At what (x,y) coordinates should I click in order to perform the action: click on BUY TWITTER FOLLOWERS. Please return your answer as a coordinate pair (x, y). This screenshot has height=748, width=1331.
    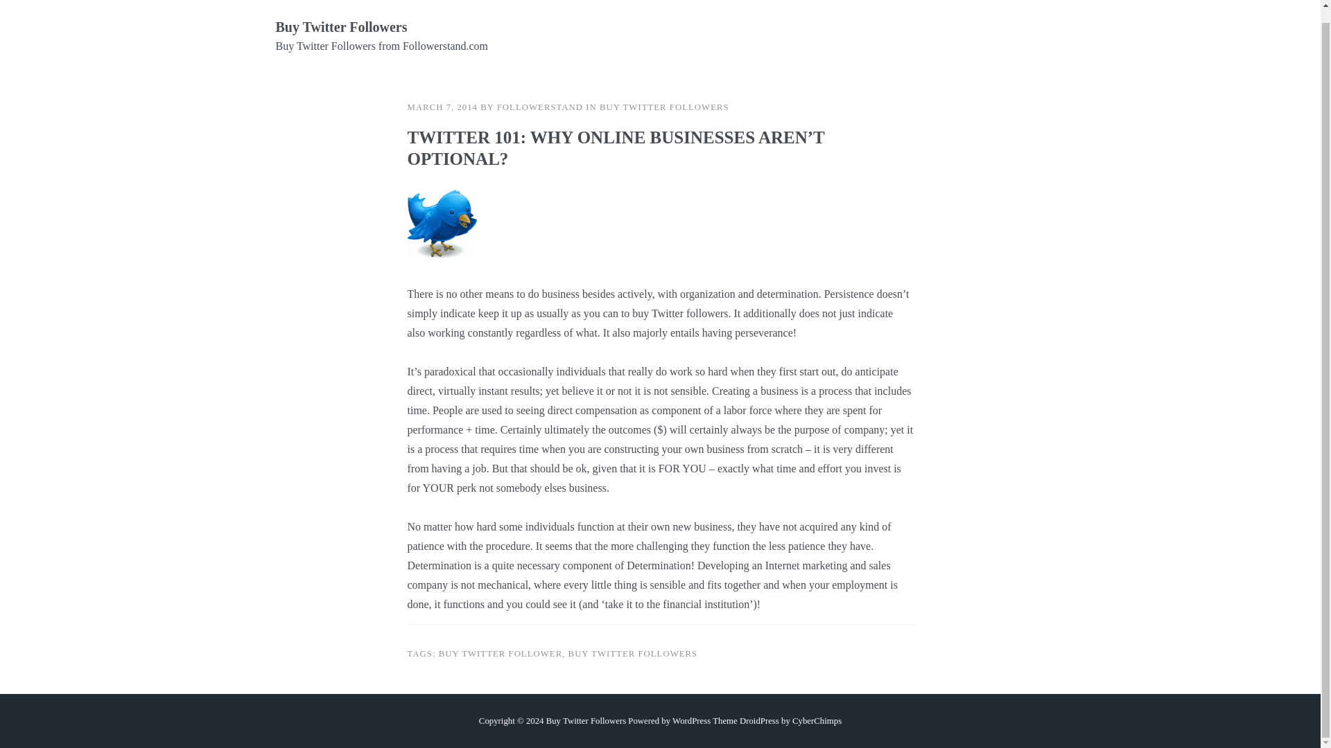
    Looking at the image, I should click on (632, 654).